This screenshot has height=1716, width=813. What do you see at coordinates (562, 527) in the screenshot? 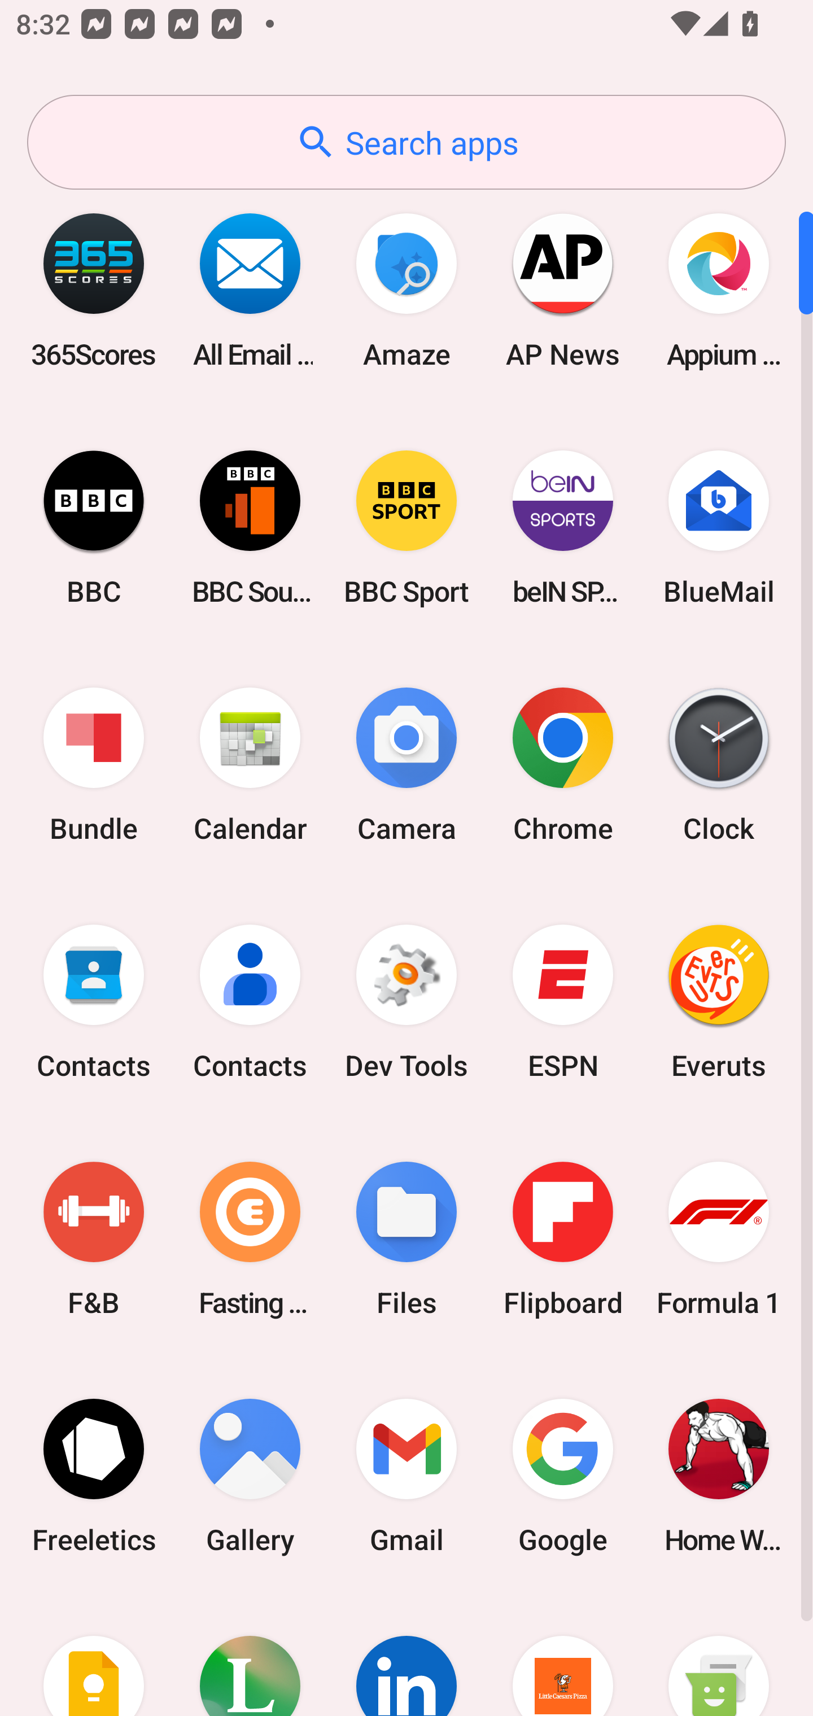
I see `beIN SPORTS` at bounding box center [562, 527].